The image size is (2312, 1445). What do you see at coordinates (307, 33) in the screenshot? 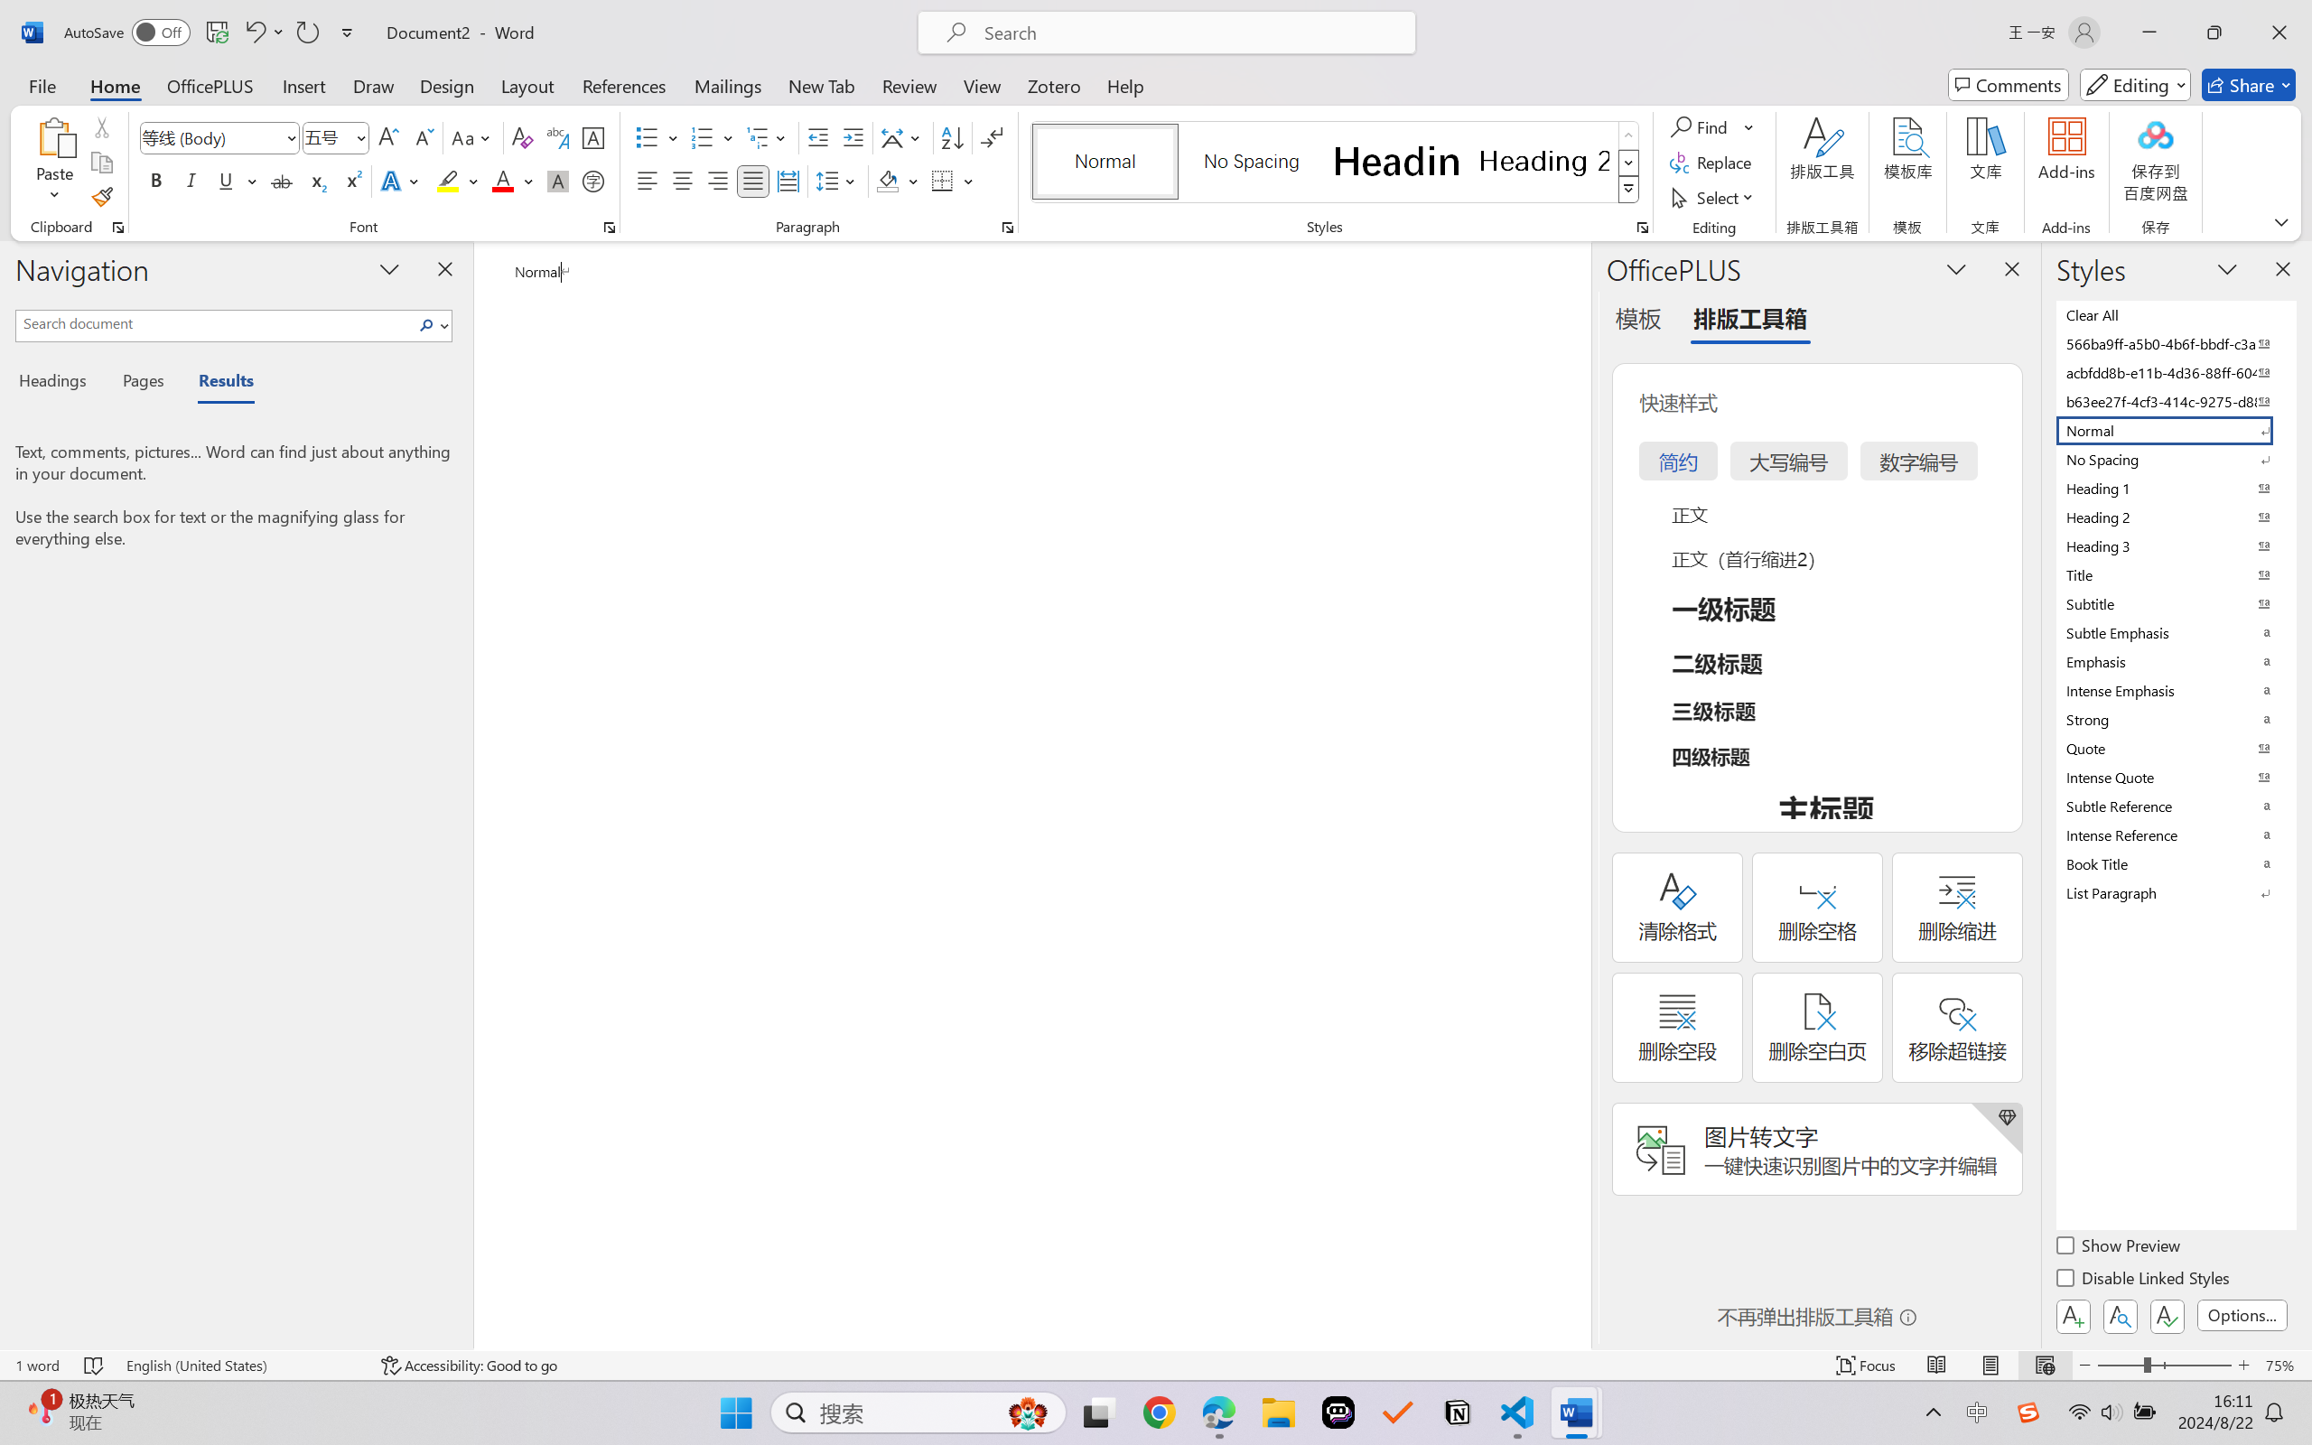
I see `Repeat Style` at bounding box center [307, 33].